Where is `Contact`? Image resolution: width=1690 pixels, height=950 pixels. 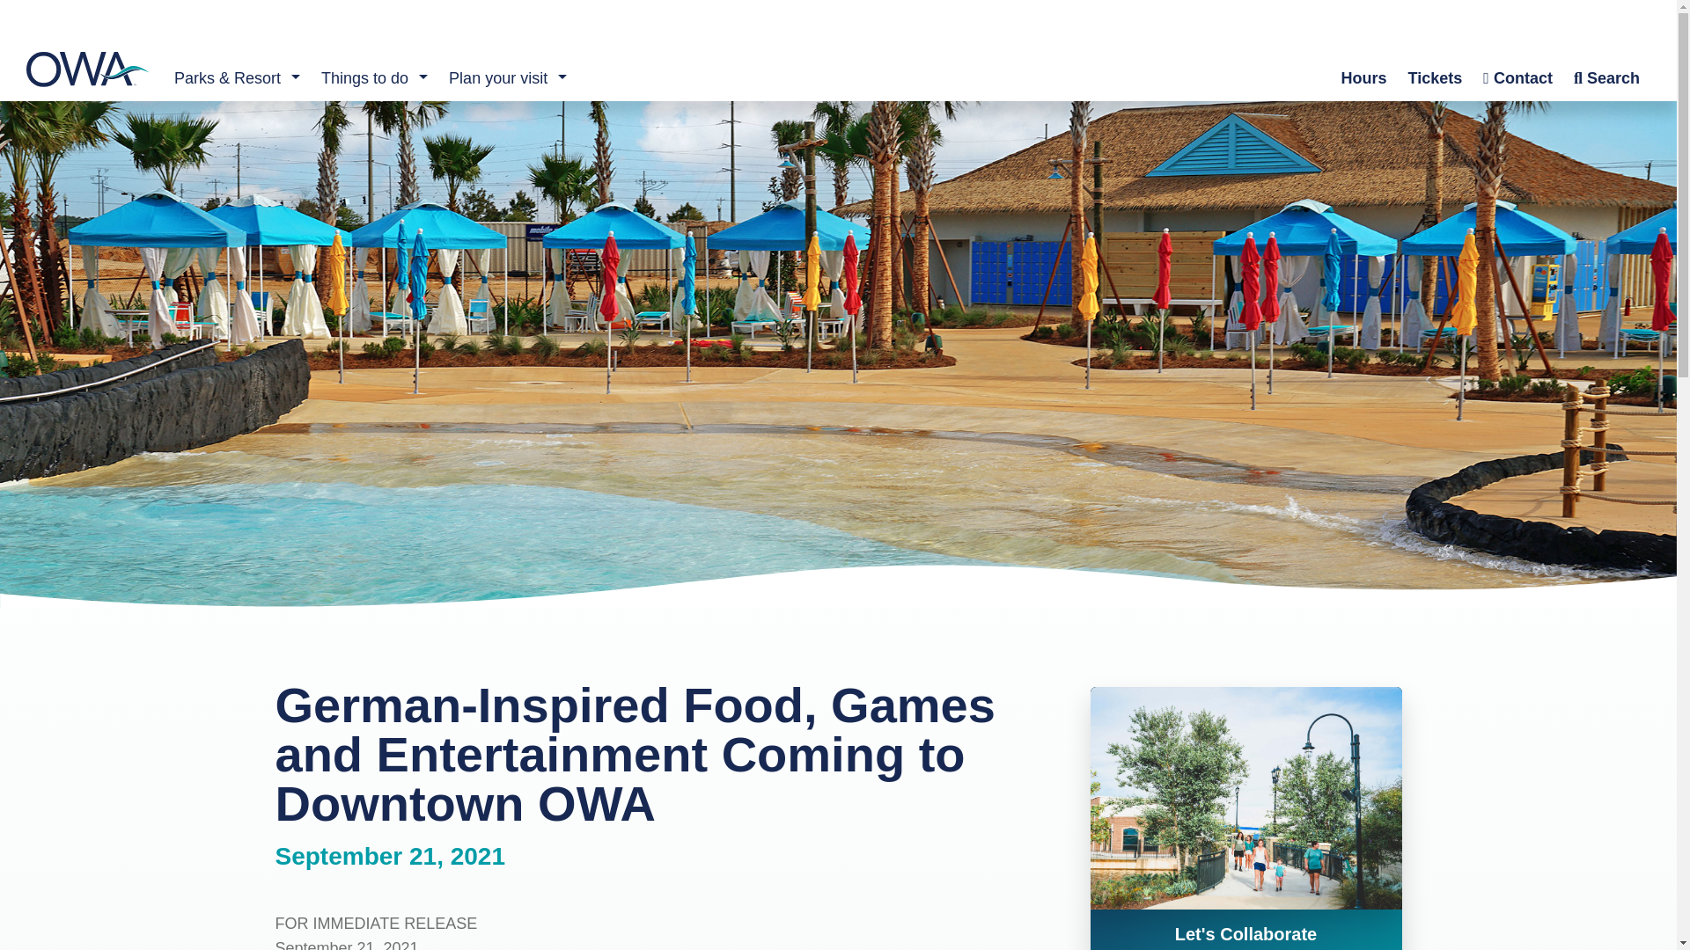 Contact is located at coordinates (1517, 77).